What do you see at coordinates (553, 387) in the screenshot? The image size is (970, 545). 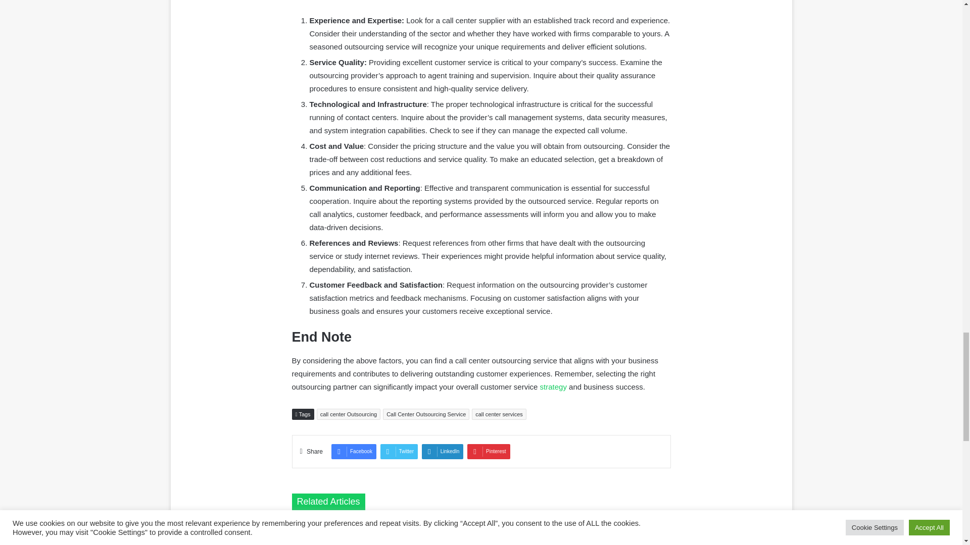 I see `strategy` at bounding box center [553, 387].